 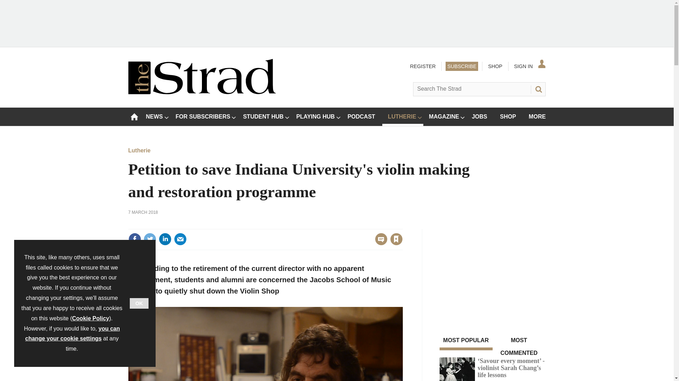 What do you see at coordinates (336, 23) in the screenshot?
I see `3rd party ad content` at bounding box center [336, 23].